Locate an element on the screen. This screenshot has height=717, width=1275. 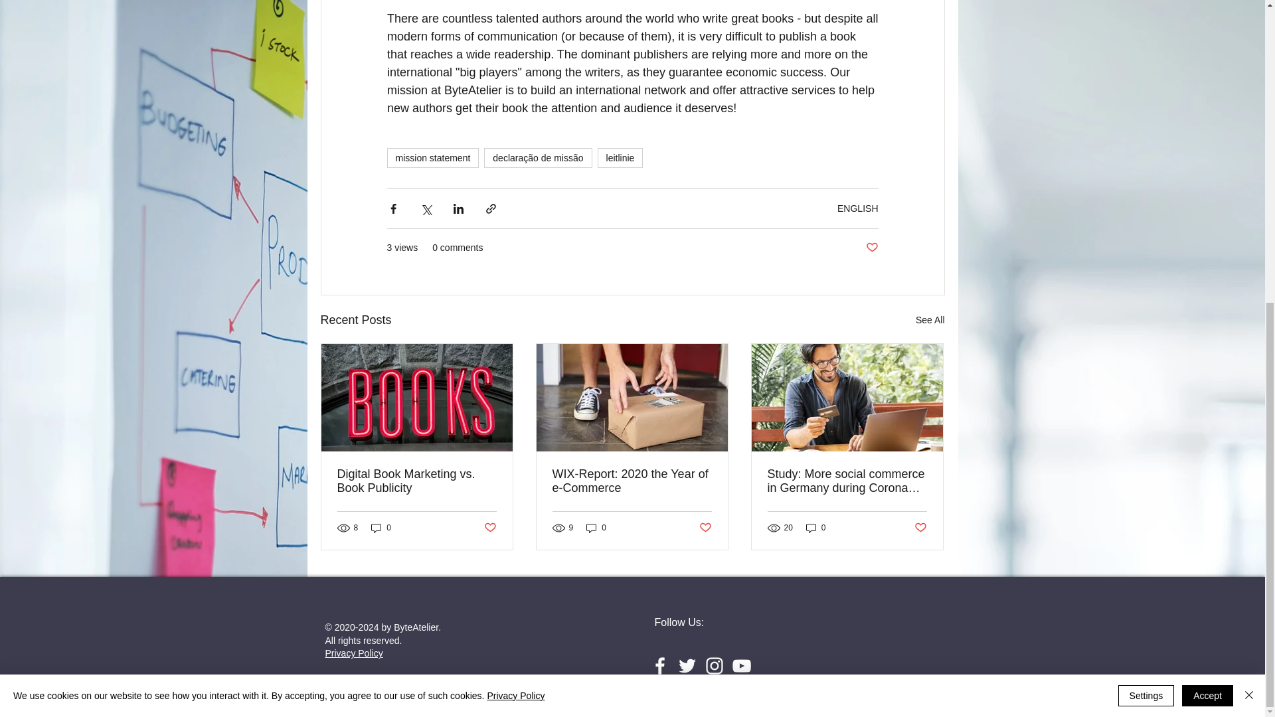
Post not marked as liked is located at coordinates (871, 248).